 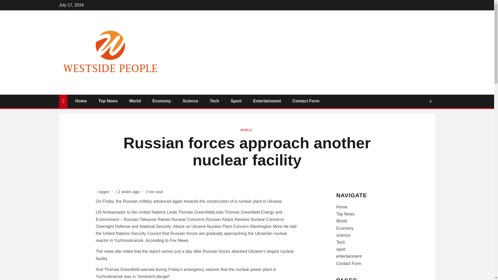 I want to click on According to Fox News., so click(x=167, y=241).